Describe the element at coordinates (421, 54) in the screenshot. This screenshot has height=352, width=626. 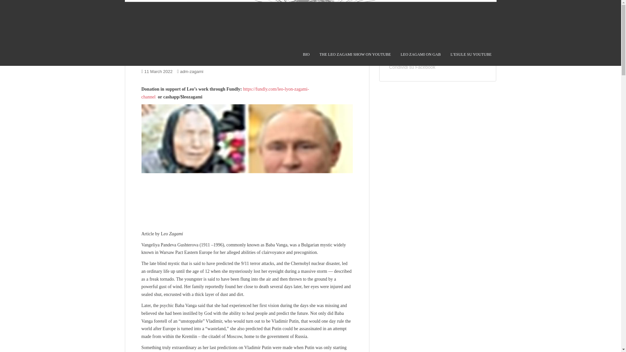
I see `LEO ZAGAMI ON GAB` at that location.